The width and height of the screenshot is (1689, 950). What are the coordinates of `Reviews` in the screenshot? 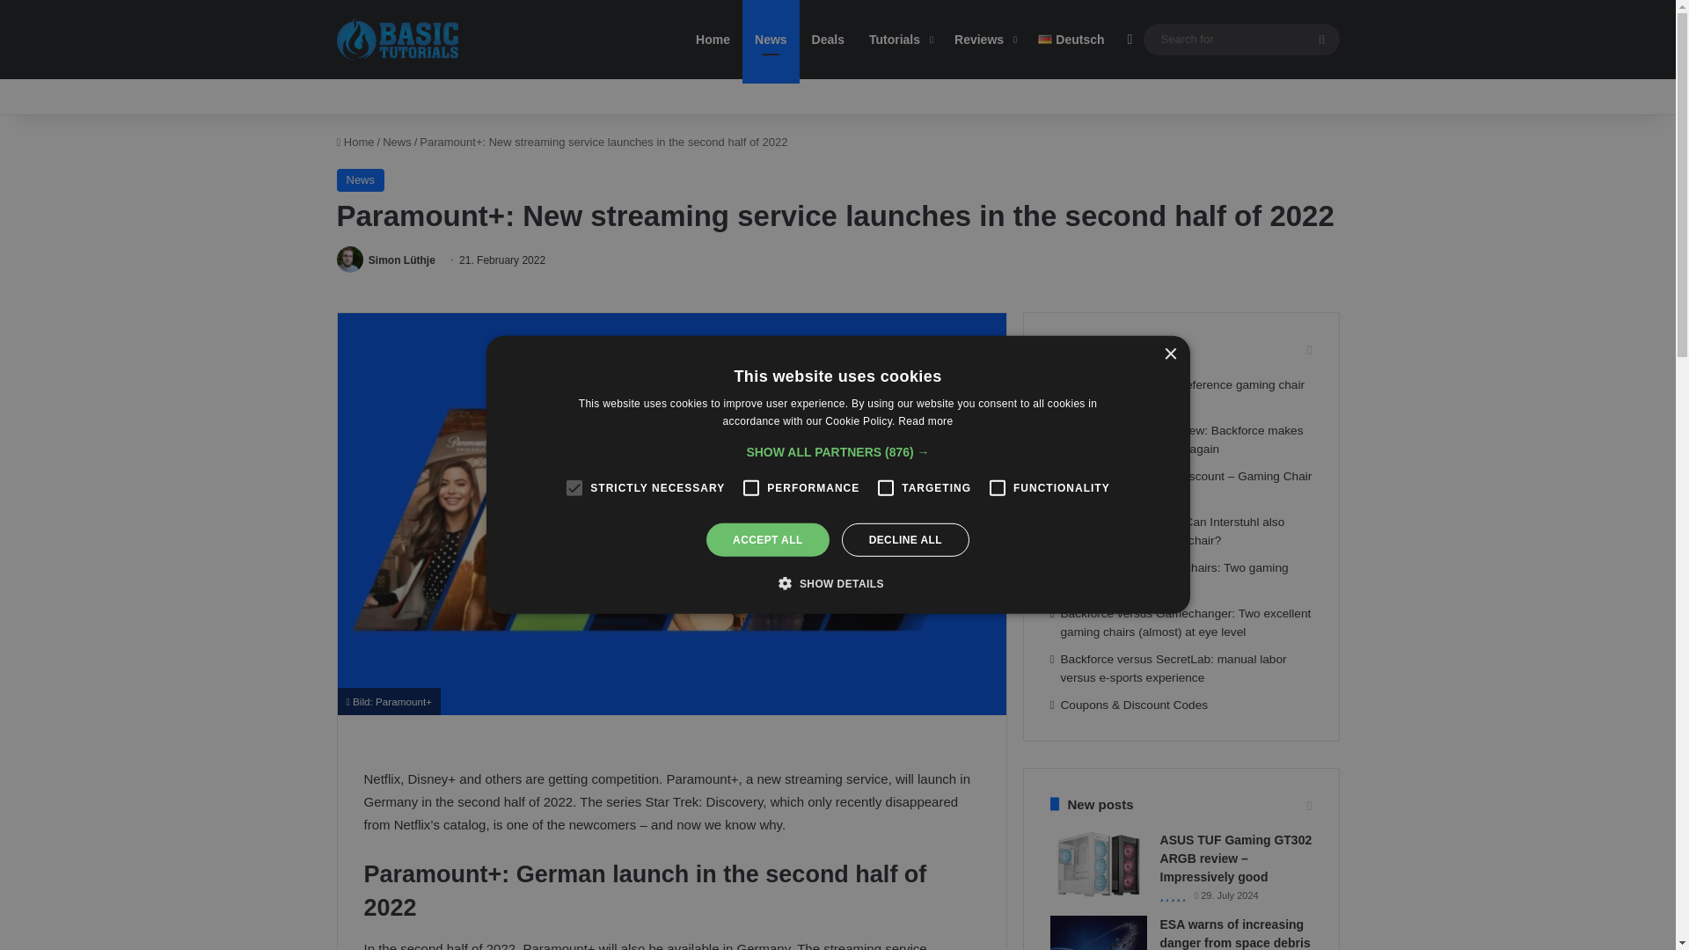 It's located at (983, 39).